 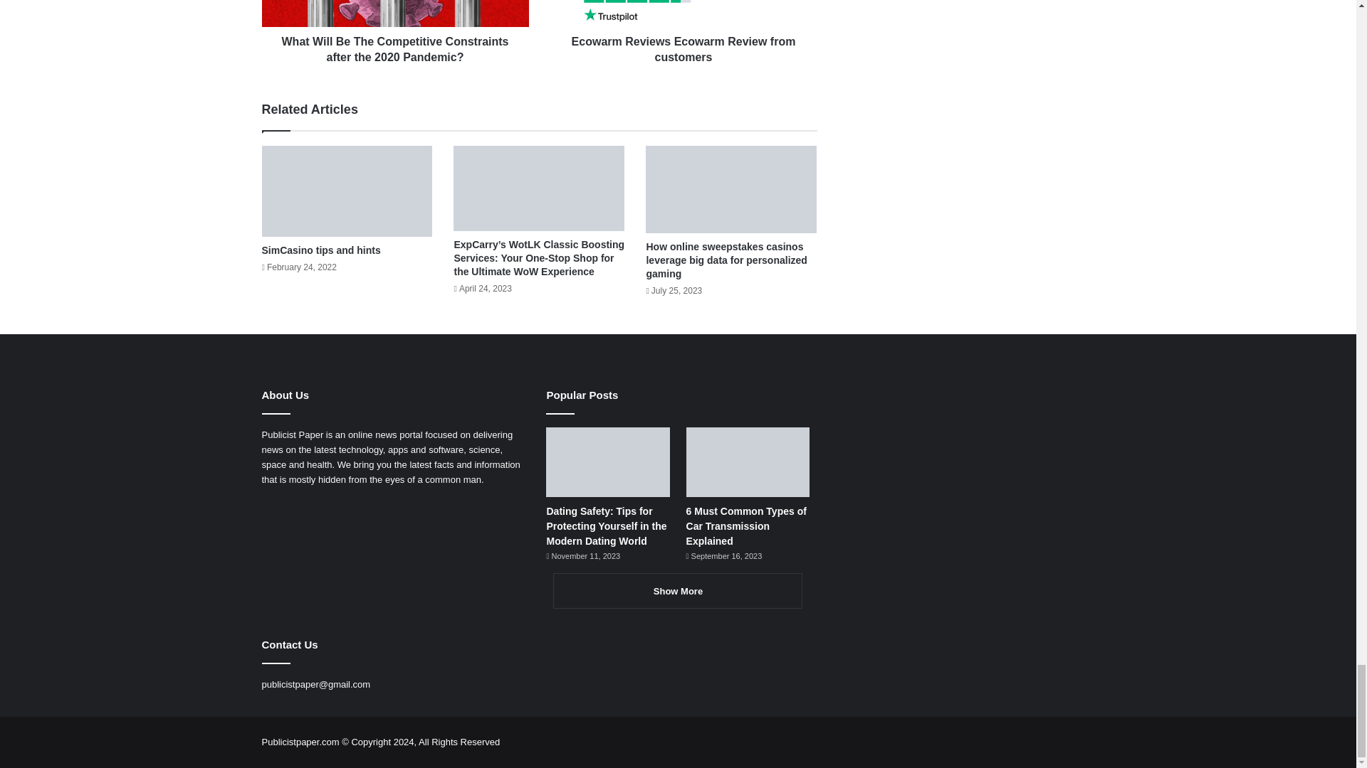 I want to click on Ecowarm Reviews Ecowarm Review from customers, so click(x=682, y=46).